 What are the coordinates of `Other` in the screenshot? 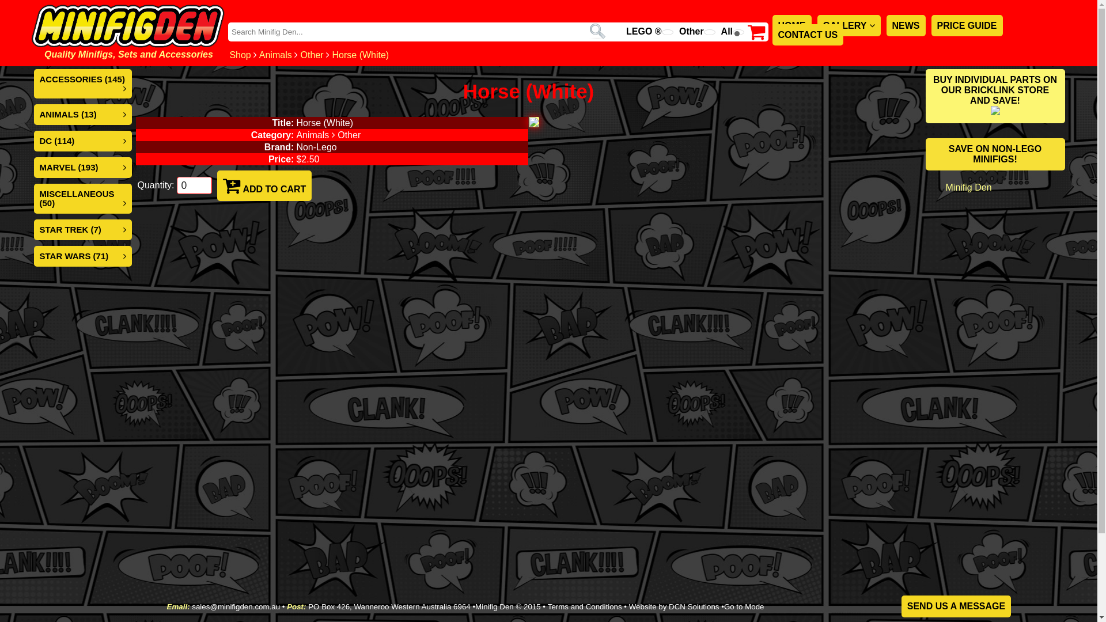 It's located at (312, 55).